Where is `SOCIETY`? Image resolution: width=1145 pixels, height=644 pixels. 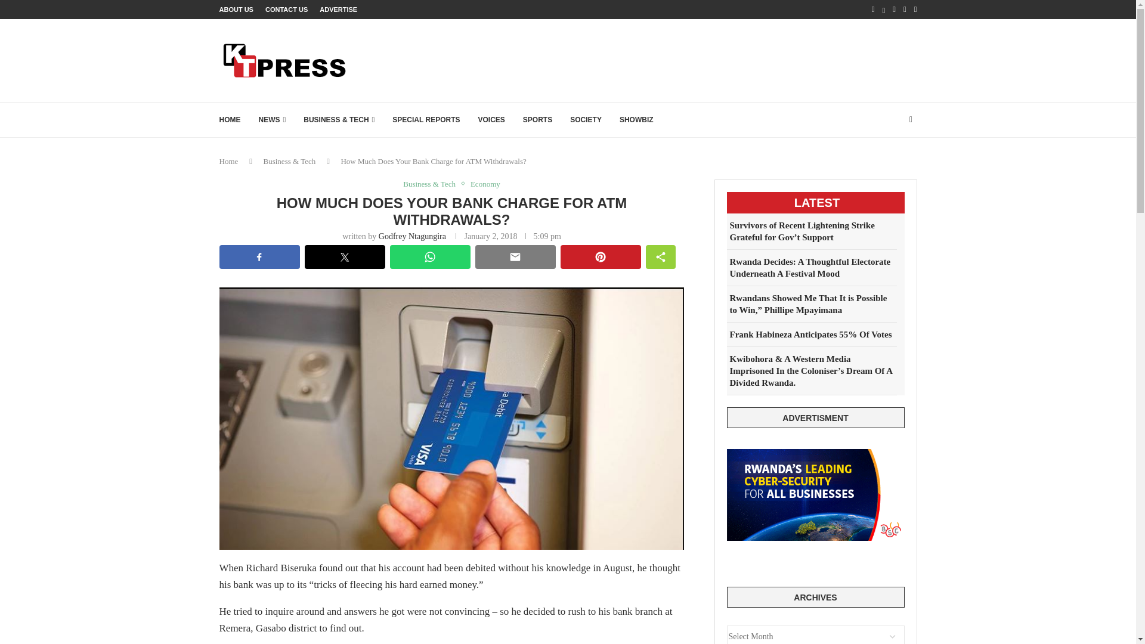
SOCIETY is located at coordinates (586, 119).